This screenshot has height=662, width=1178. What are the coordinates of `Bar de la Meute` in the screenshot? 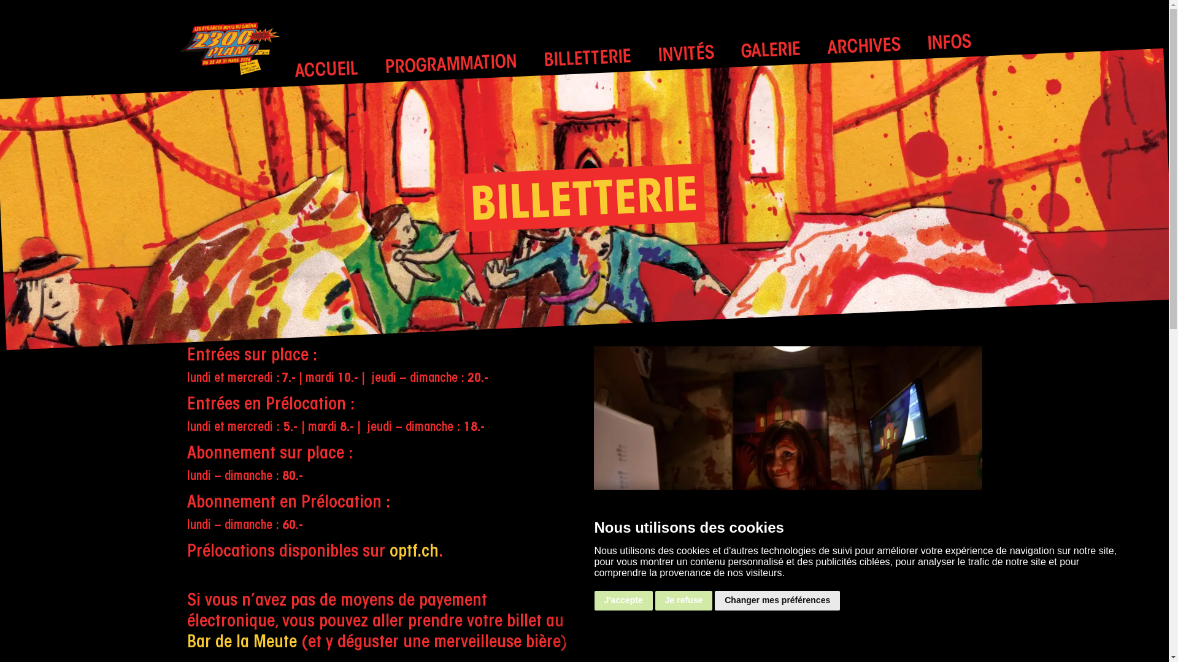 It's located at (242, 643).